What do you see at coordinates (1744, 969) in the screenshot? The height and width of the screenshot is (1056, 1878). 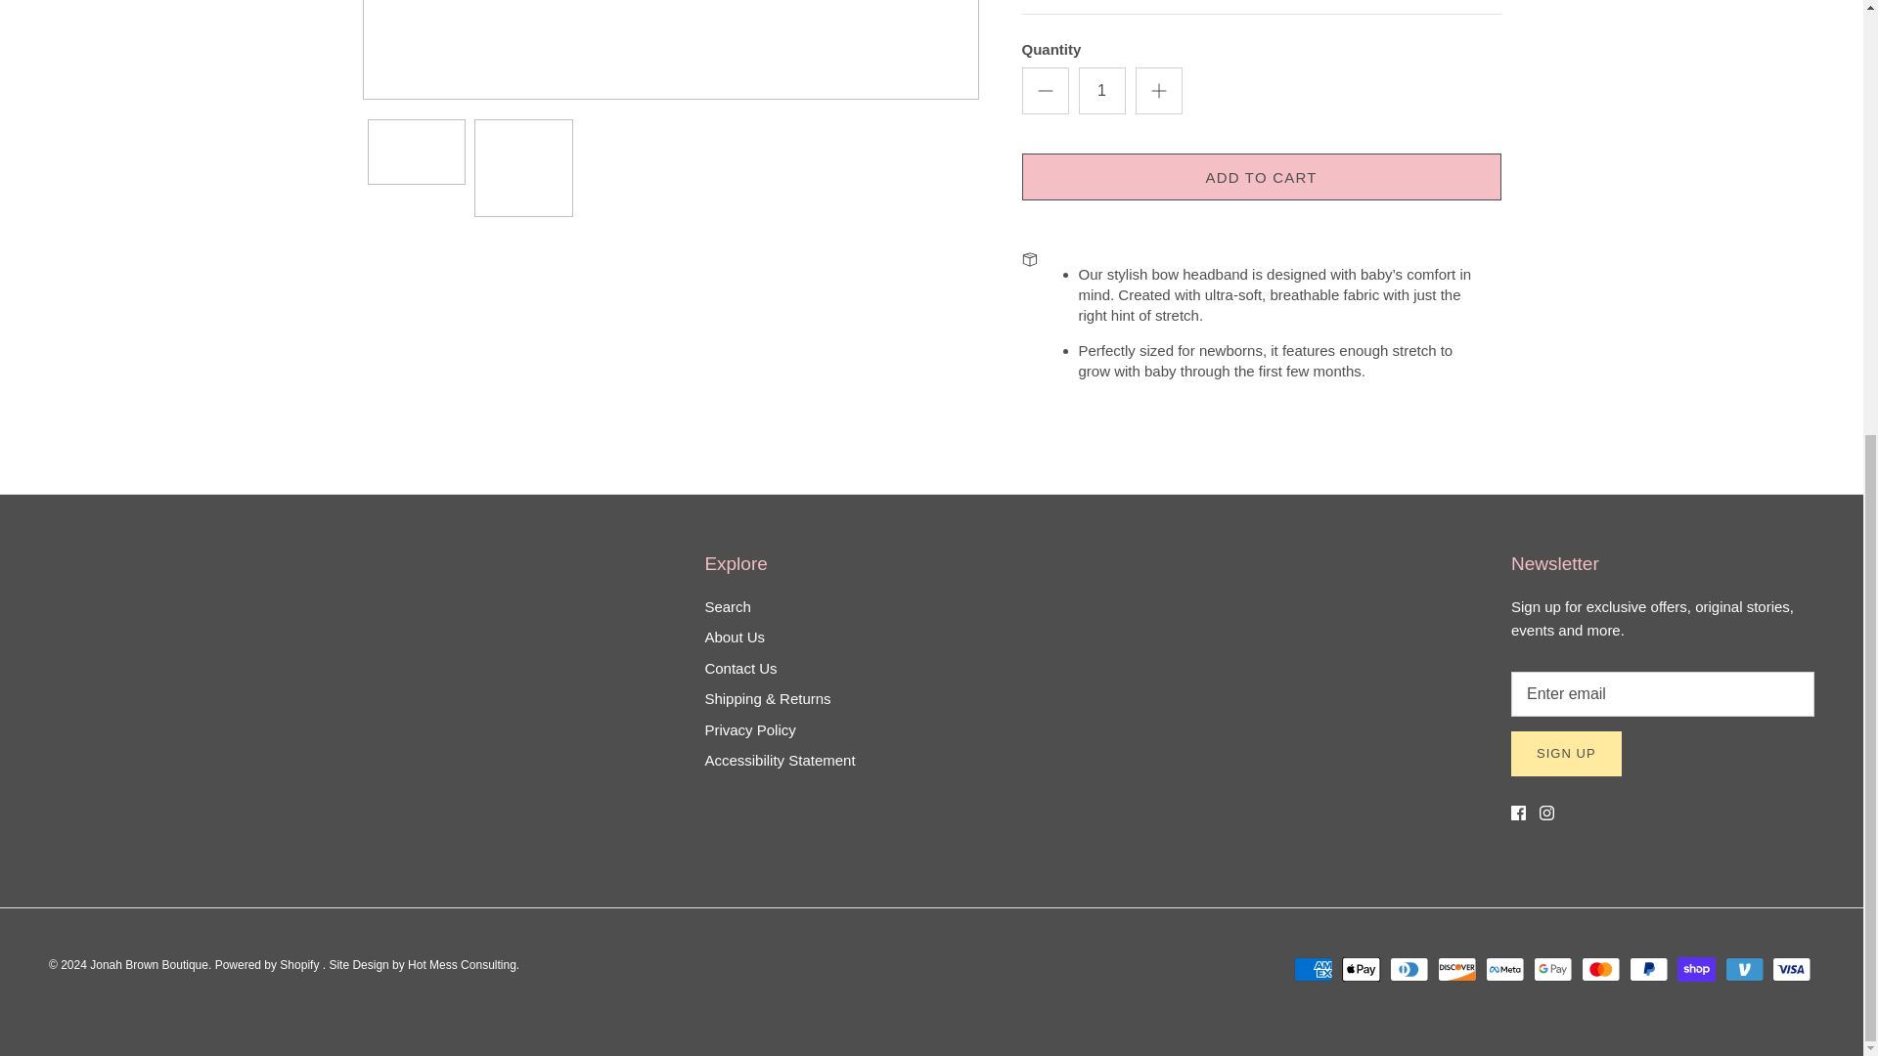 I see `Venmo` at bounding box center [1744, 969].